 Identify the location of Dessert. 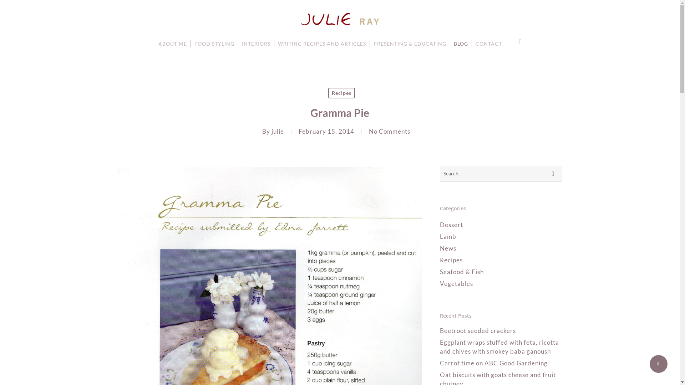
(501, 225).